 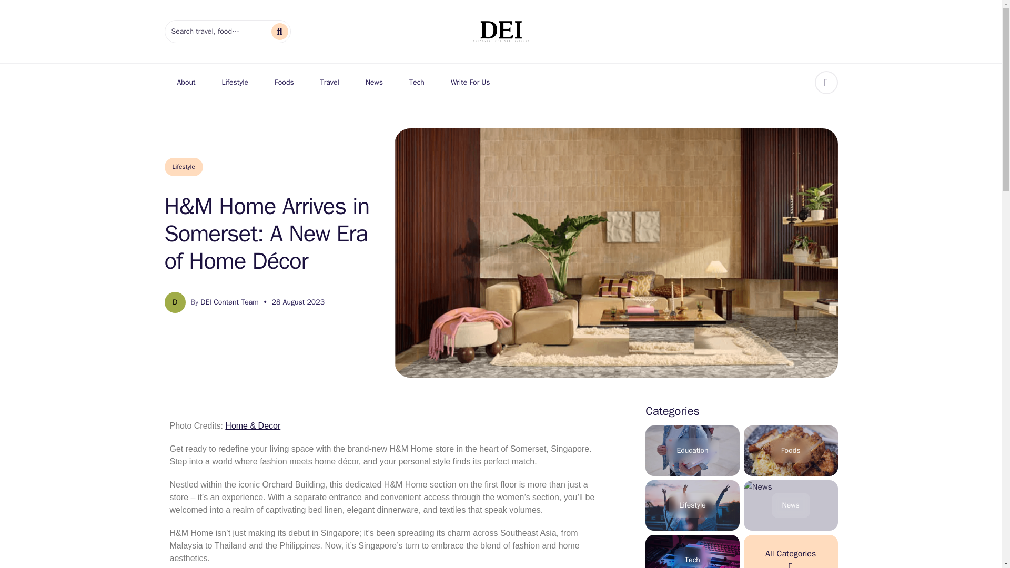 What do you see at coordinates (329, 83) in the screenshot?
I see `Travel` at bounding box center [329, 83].